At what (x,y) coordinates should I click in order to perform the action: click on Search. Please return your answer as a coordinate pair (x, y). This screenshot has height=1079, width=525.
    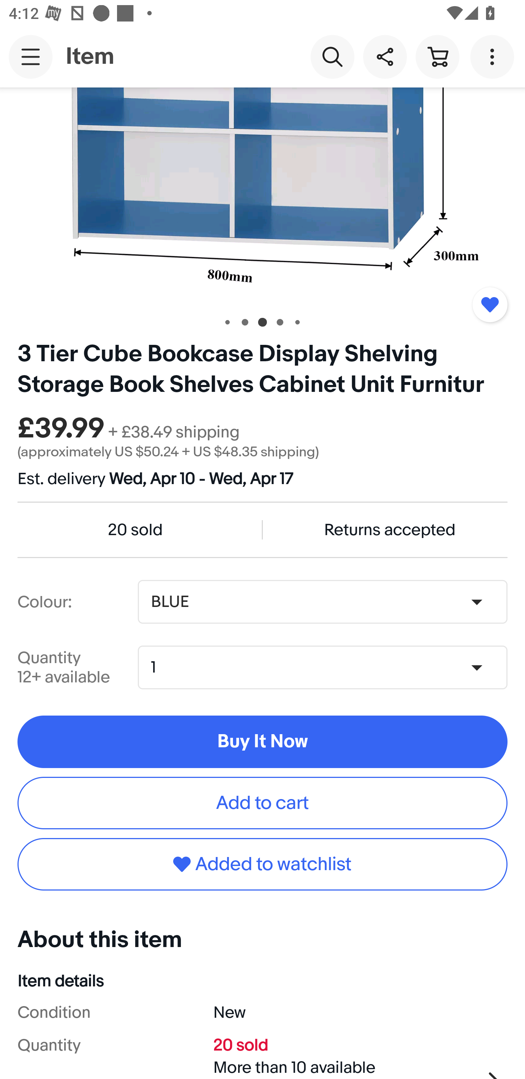
    Looking at the image, I should click on (332, 56).